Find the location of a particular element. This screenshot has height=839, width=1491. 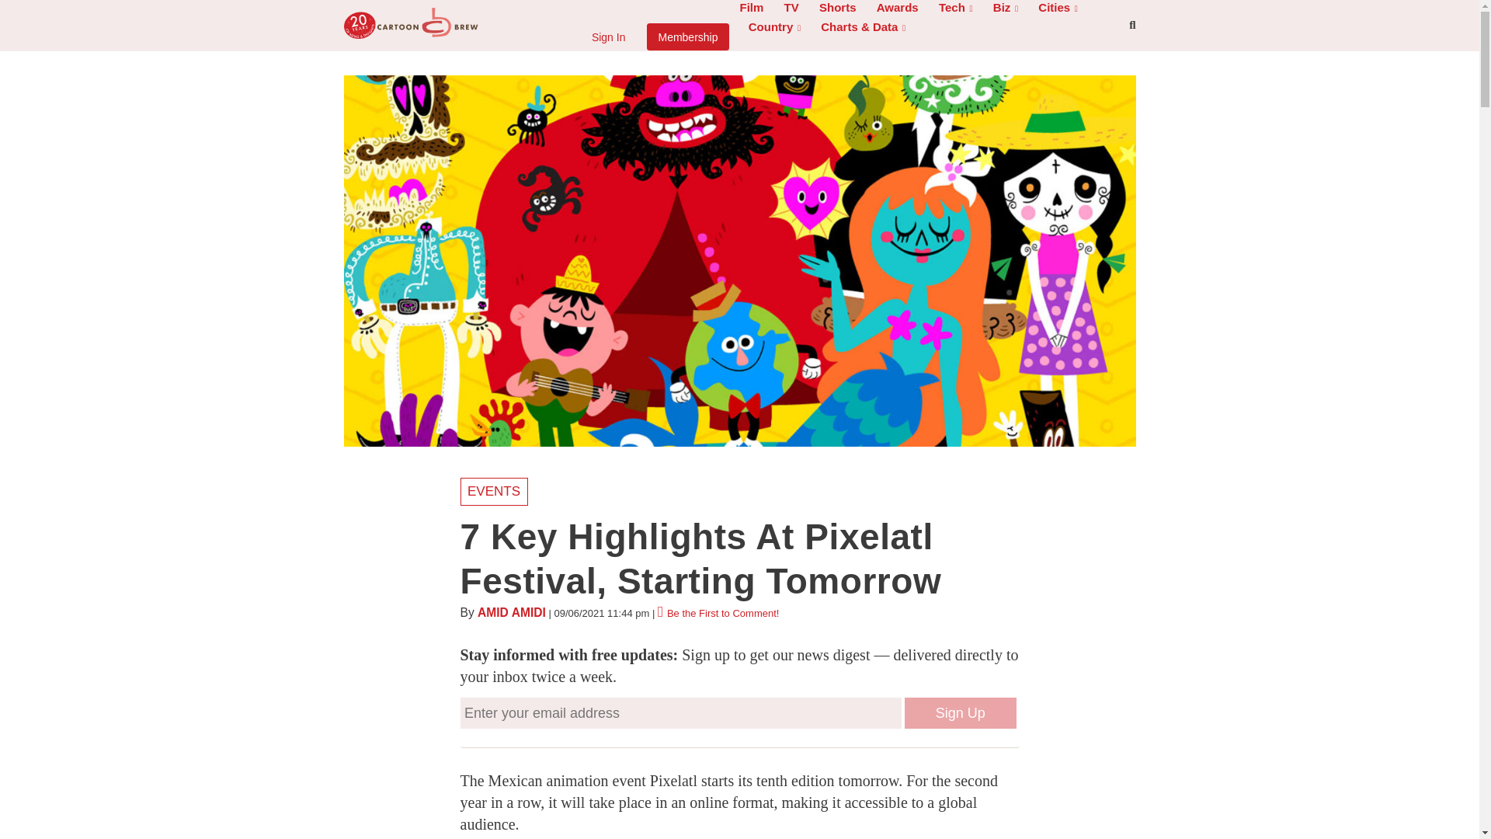

Sign In is located at coordinates (609, 37).